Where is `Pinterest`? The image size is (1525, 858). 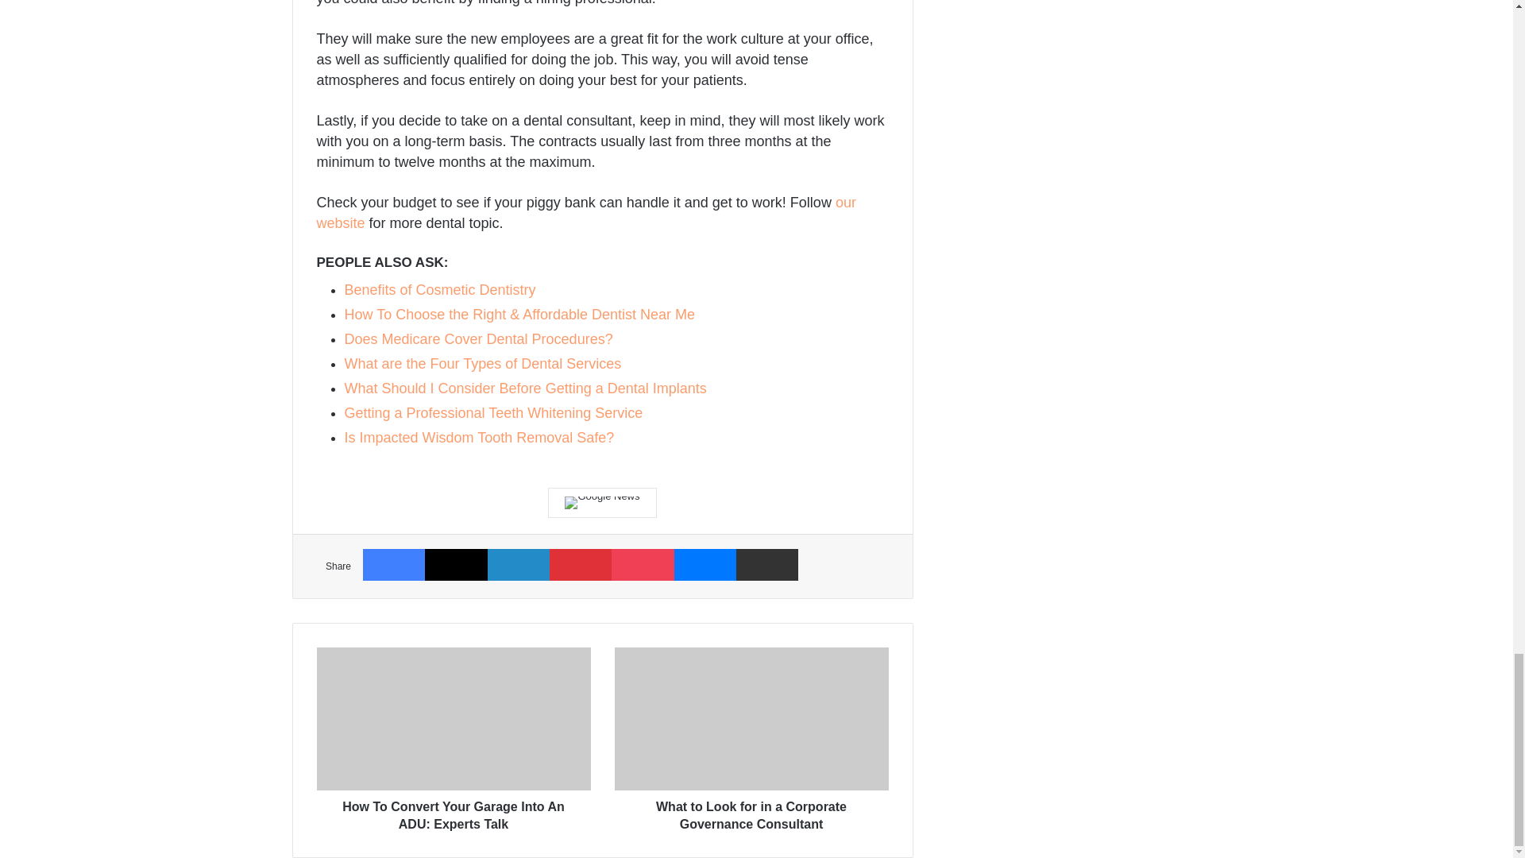 Pinterest is located at coordinates (580, 564).